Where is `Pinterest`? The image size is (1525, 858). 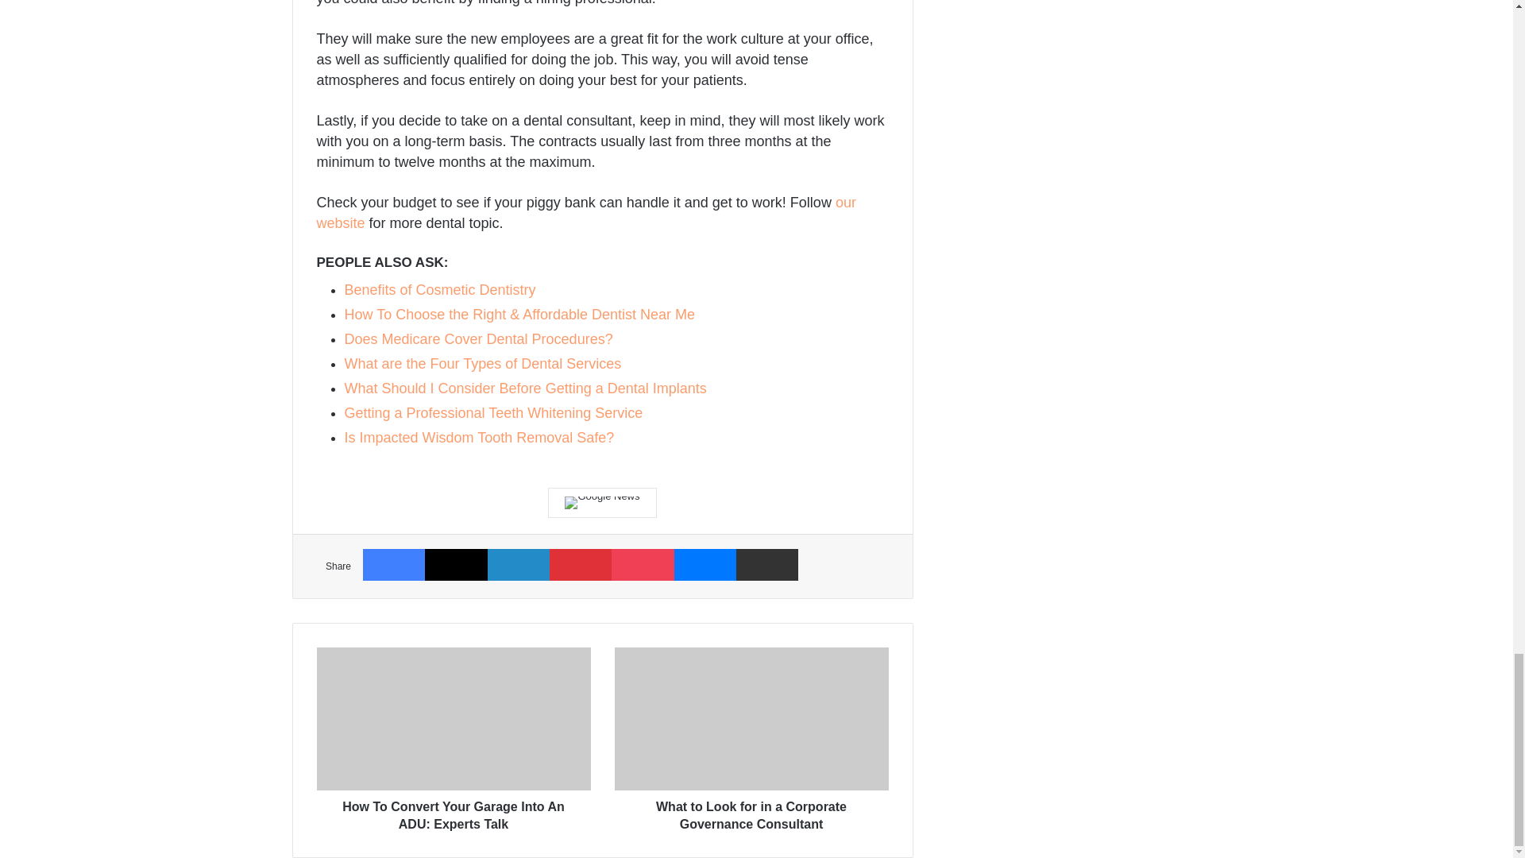 Pinterest is located at coordinates (580, 564).